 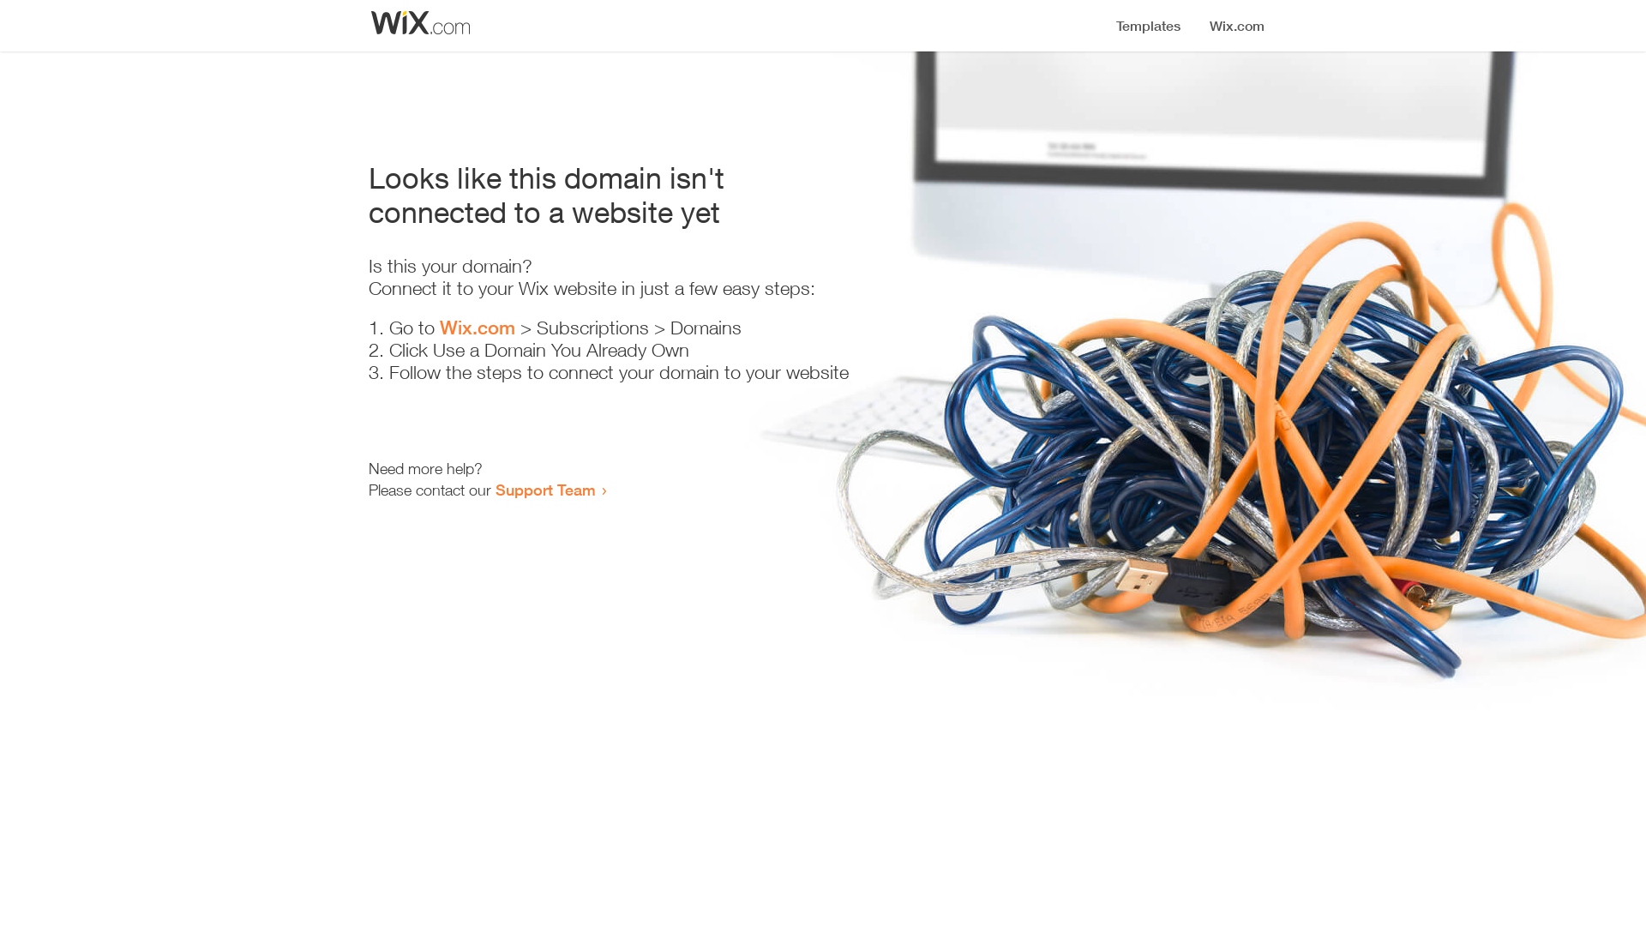 What do you see at coordinates (545, 490) in the screenshot?
I see `Support Team` at bounding box center [545, 490].